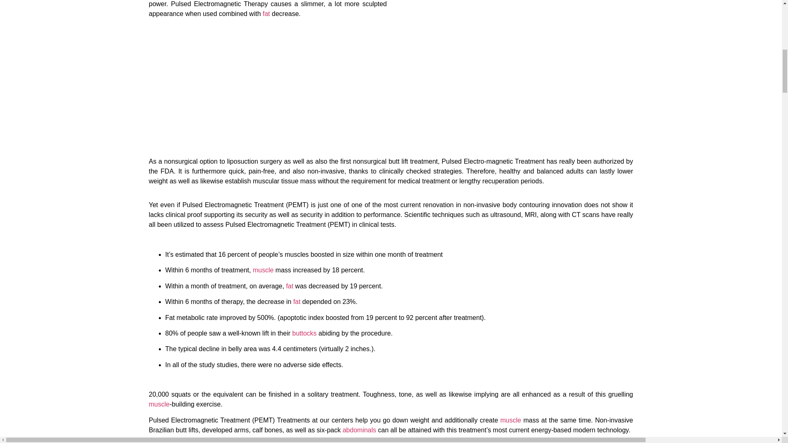 Image resolution: width=788 pixels, height=443 pixels. Describe the element at coordinates (296, 301) in the screenshot. I see `fat` at that location.